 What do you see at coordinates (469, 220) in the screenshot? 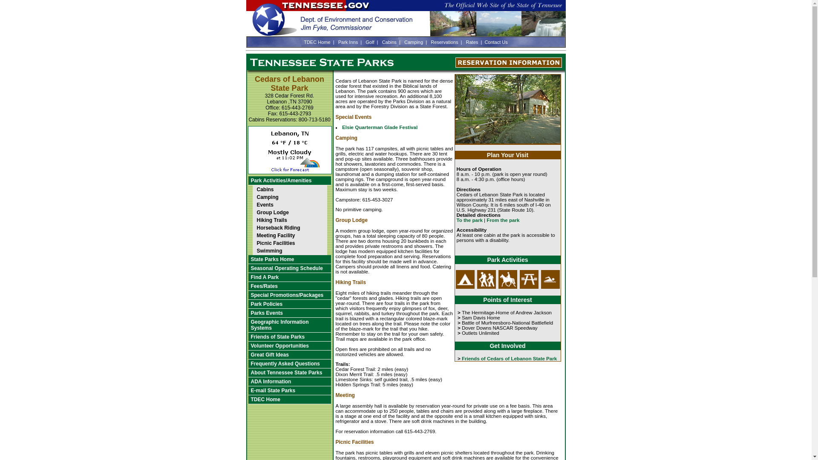
I see `To the park` at bounding box center [469, 220].